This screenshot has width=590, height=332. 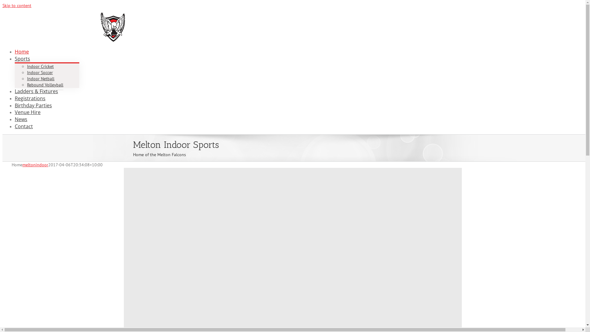 I want to click on 03 9743 8888, so click(x=23, y=18).